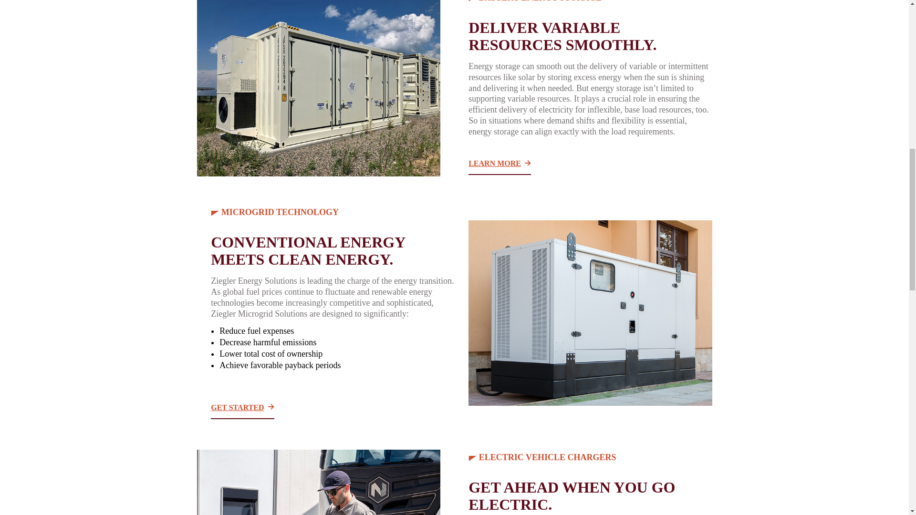 The width and height of the screenshot is (916, 515). Describe the element at coordinates (318, 482) in the screenshot. I see `EnergyStation` at that location.